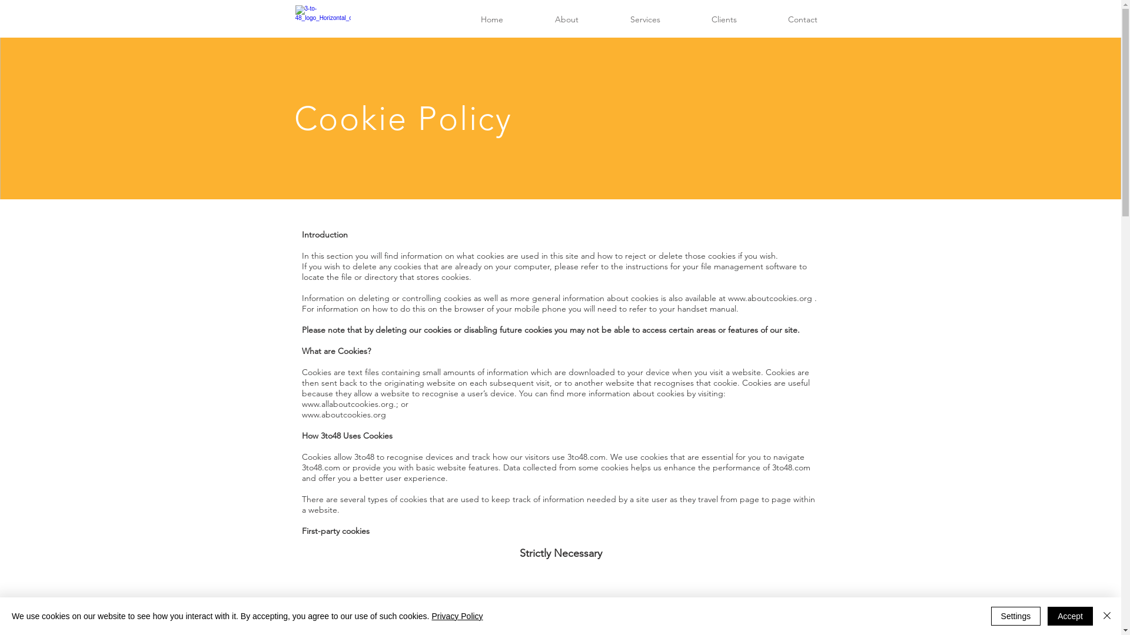 The height and width of the screenshot is (635, 1130). Describe the element at coordinates (724, 20) in the screenshot. I see `Clients` at that location.